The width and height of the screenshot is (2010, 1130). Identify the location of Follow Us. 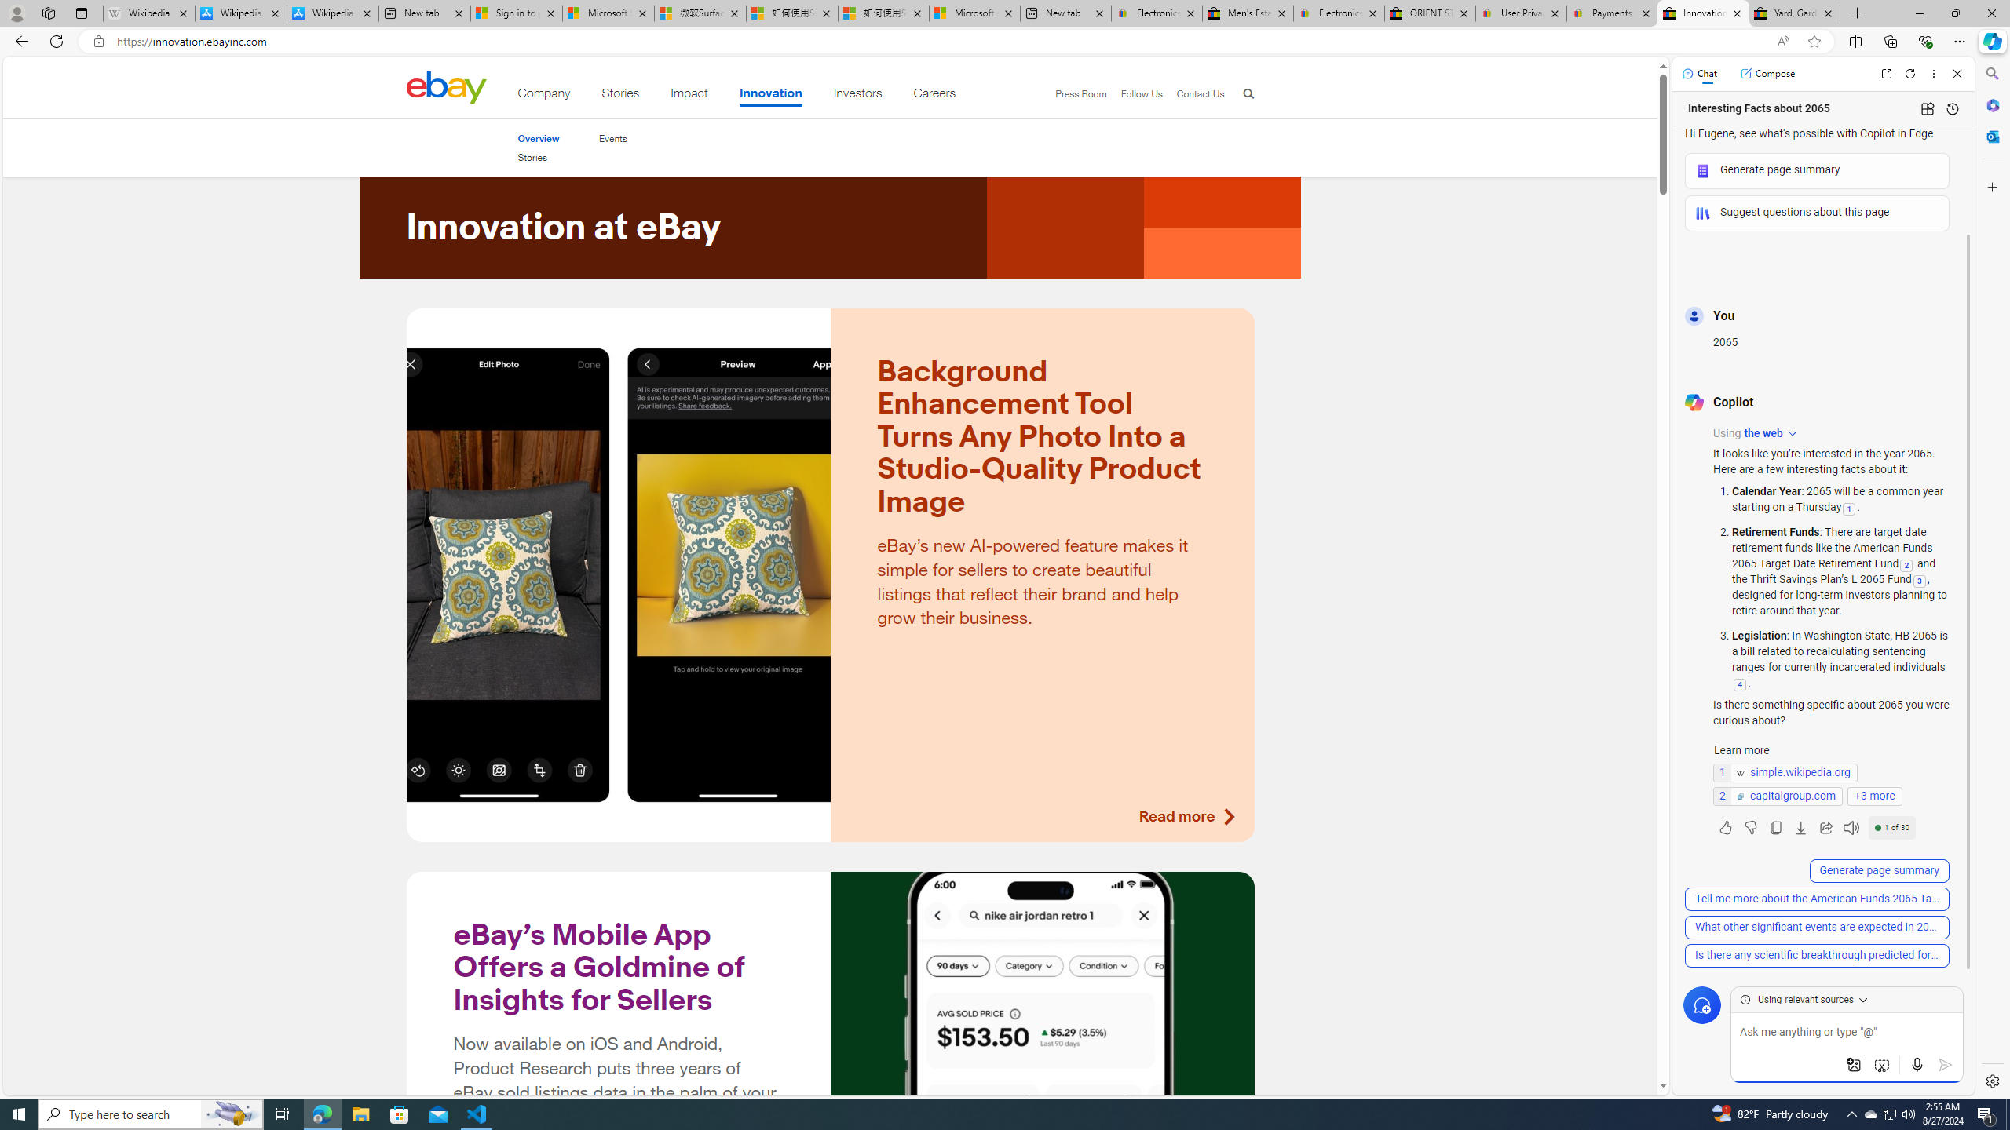
(1135, 94).